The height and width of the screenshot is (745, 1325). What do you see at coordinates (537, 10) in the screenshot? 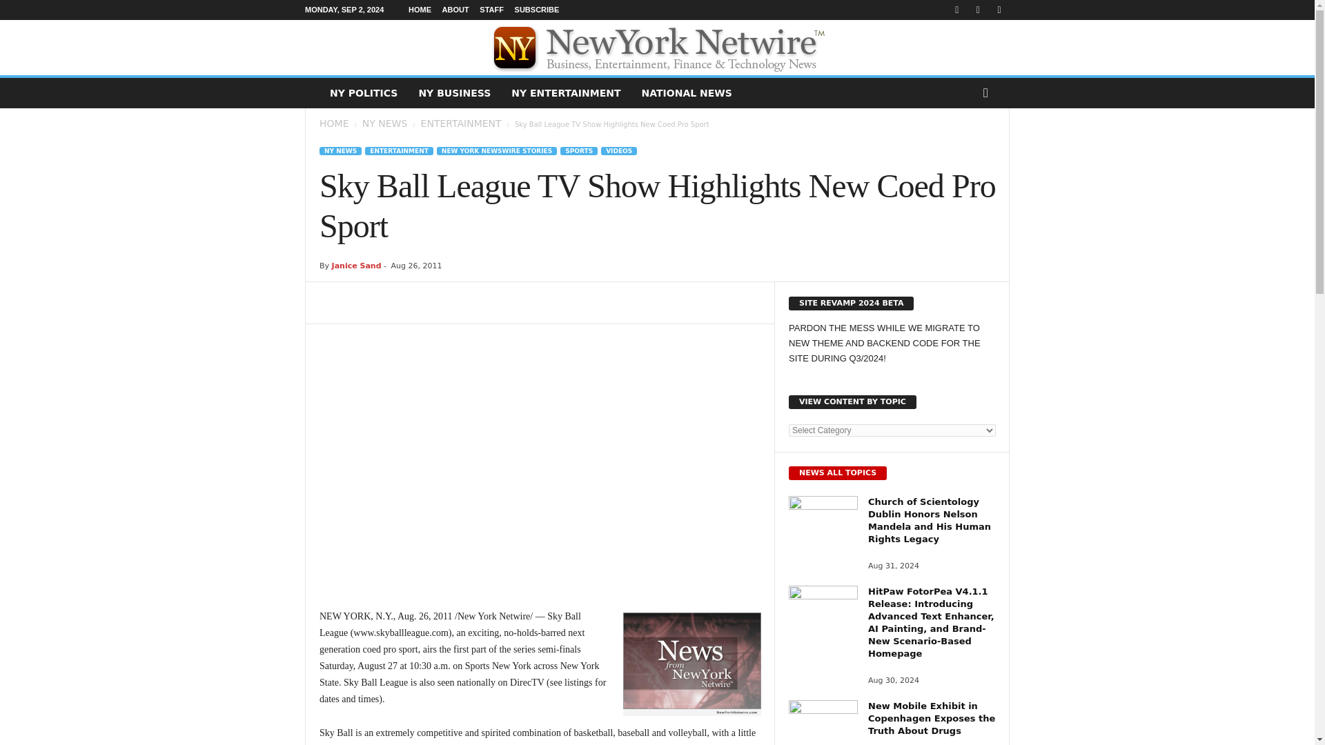
I see `SUBSCRIBE` at bounding box center [537, 10].